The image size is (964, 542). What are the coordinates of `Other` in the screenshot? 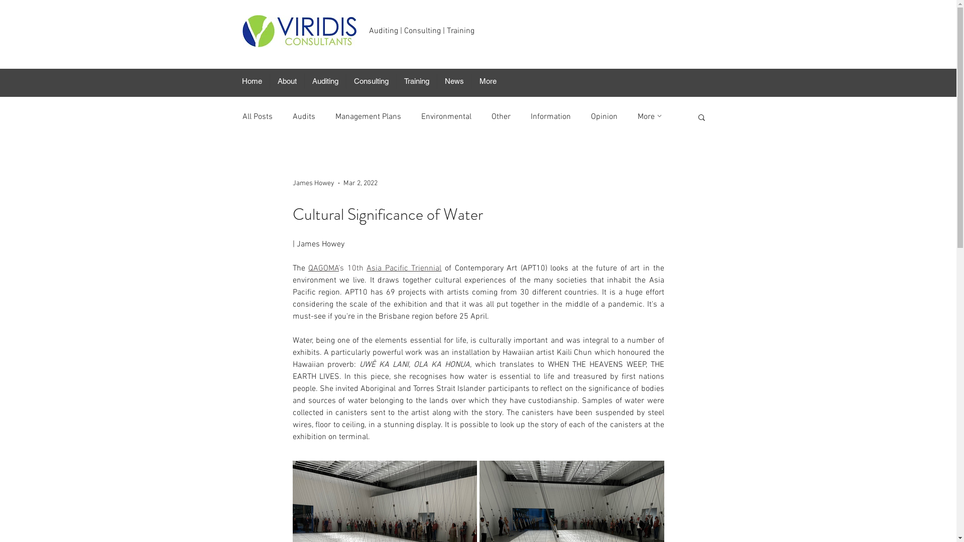 It's located at (501, 117).